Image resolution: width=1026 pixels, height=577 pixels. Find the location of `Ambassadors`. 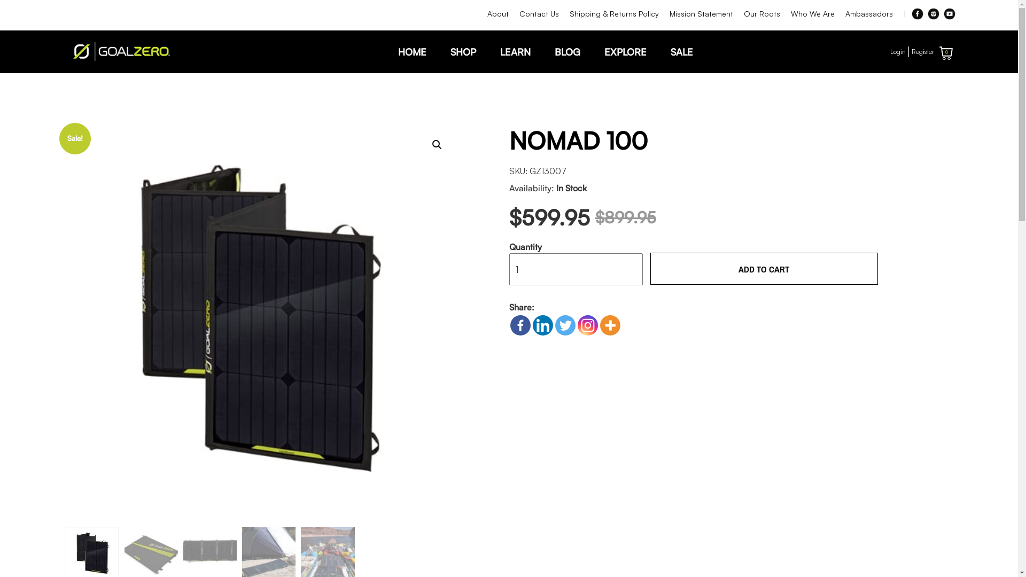

Ambassadors is located at coordinates (869, 14).